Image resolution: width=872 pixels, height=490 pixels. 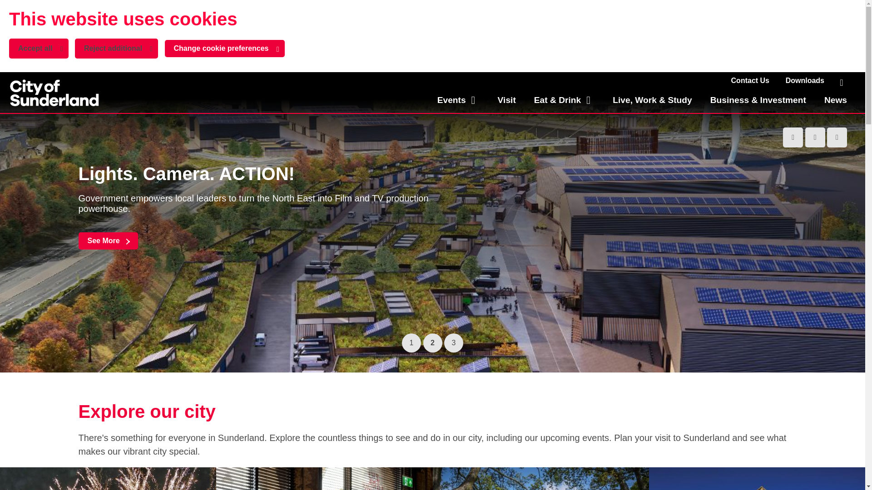 I want to click on Reject additional, so click(x=458, y=101).